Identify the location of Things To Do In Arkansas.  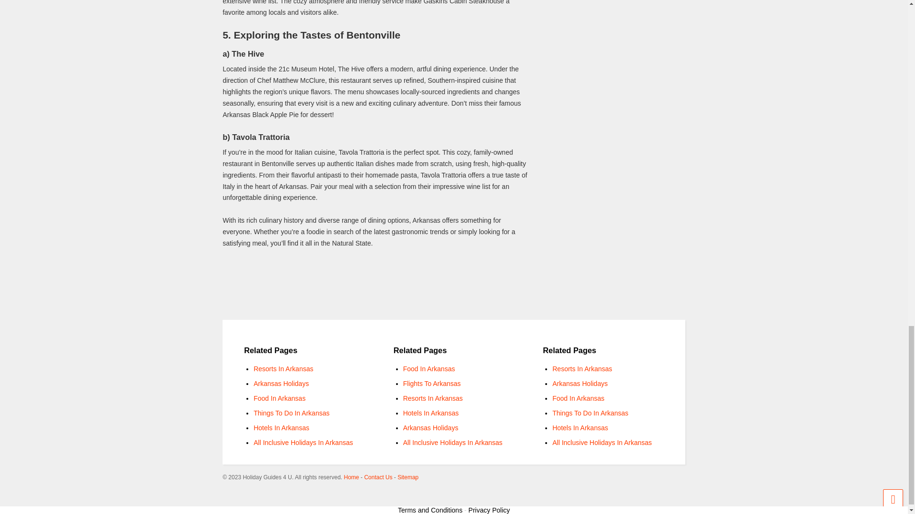
(291, 413).